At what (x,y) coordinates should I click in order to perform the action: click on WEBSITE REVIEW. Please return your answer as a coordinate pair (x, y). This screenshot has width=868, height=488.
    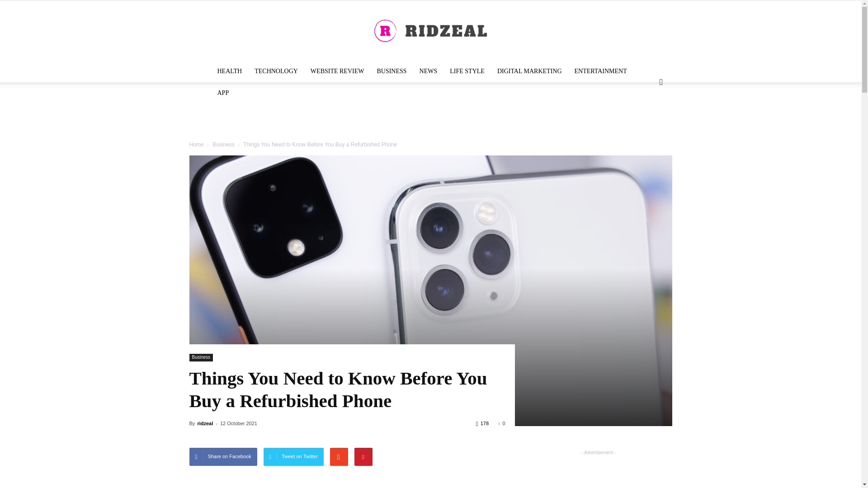
    Looking at the image, I should click on (337, 71).